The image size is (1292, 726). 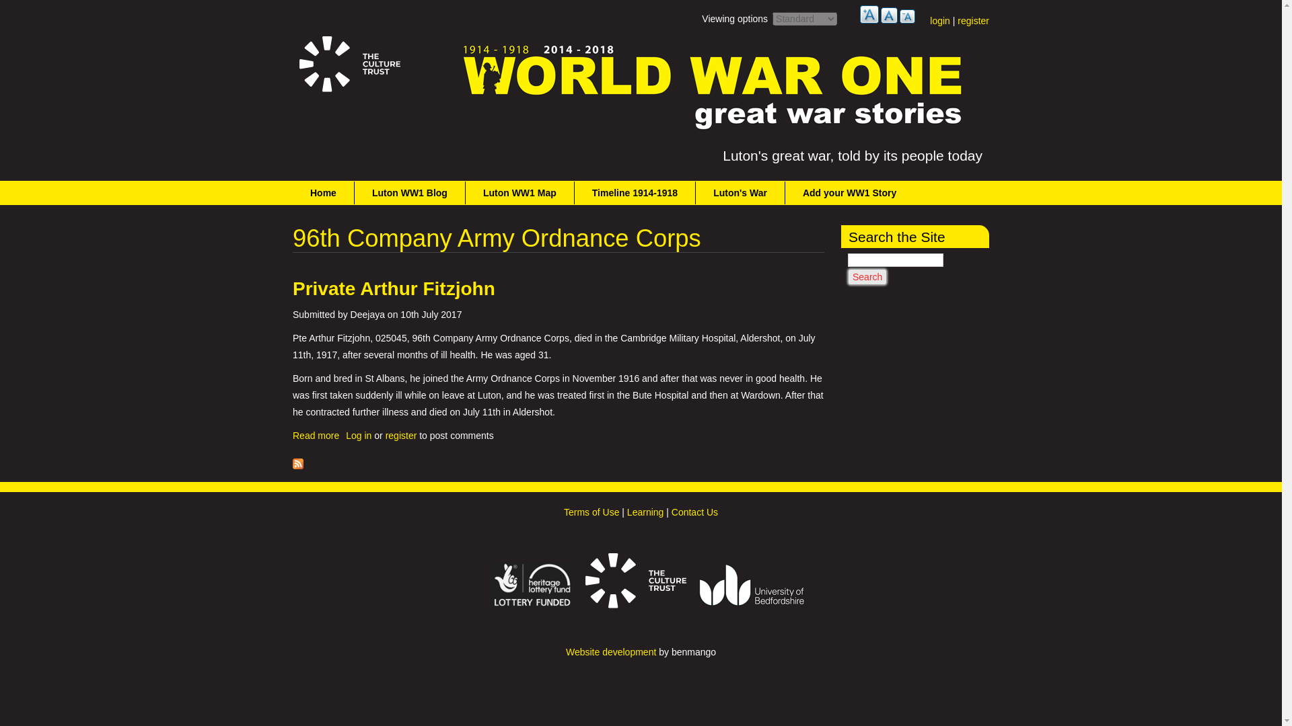 I want to click on Log in, so click(x=359, y=436).